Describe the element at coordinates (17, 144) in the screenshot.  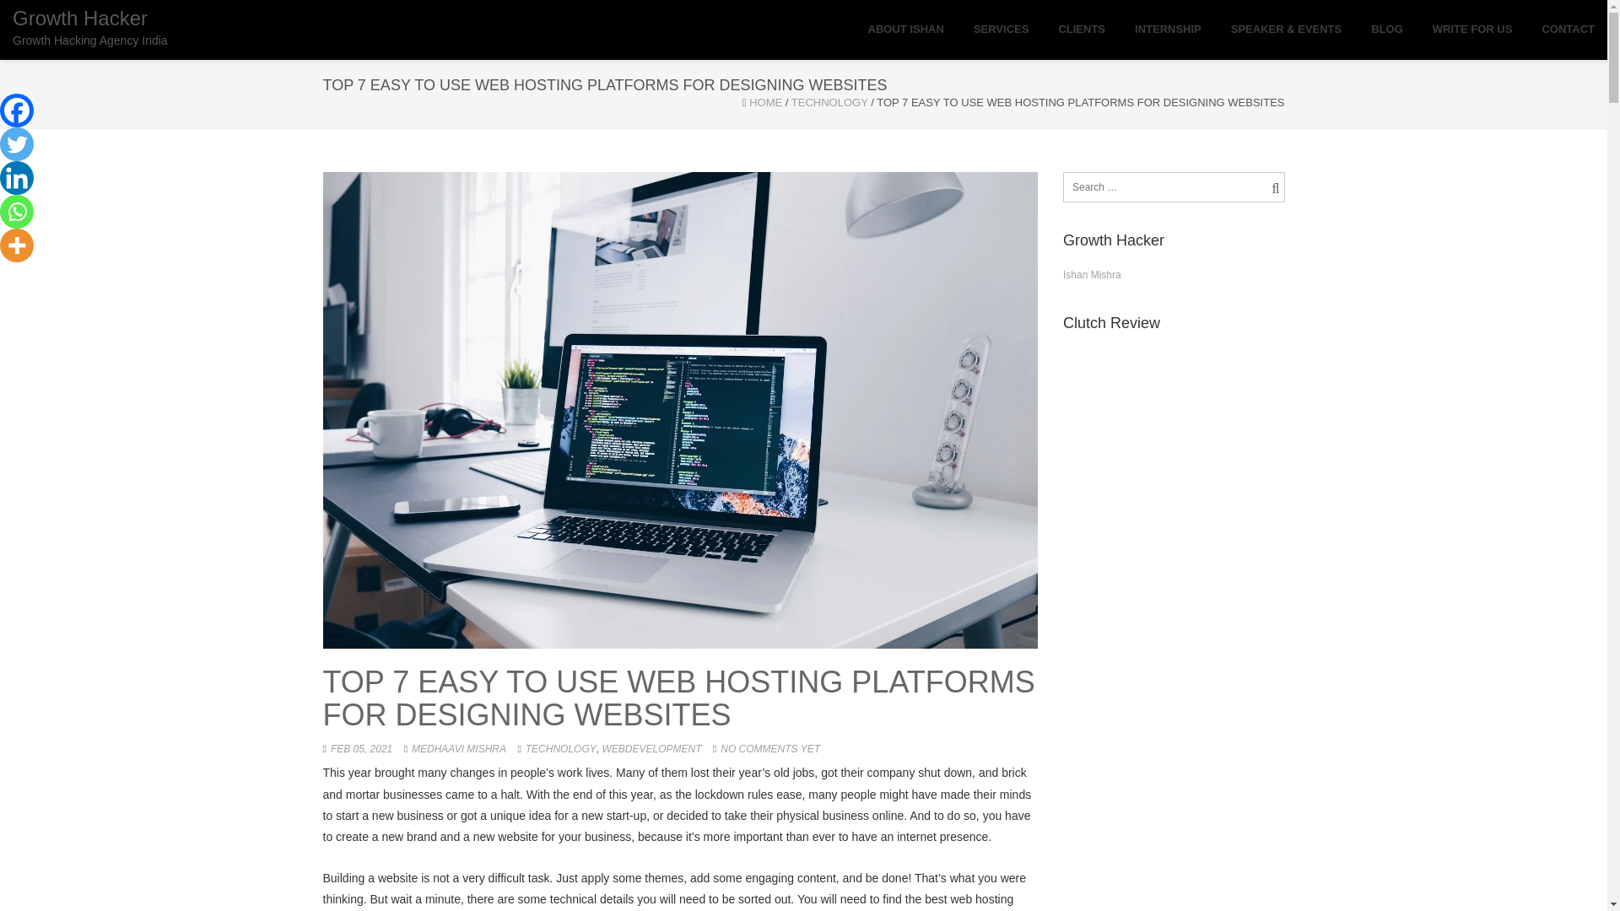
I see `Twitter` at that location.